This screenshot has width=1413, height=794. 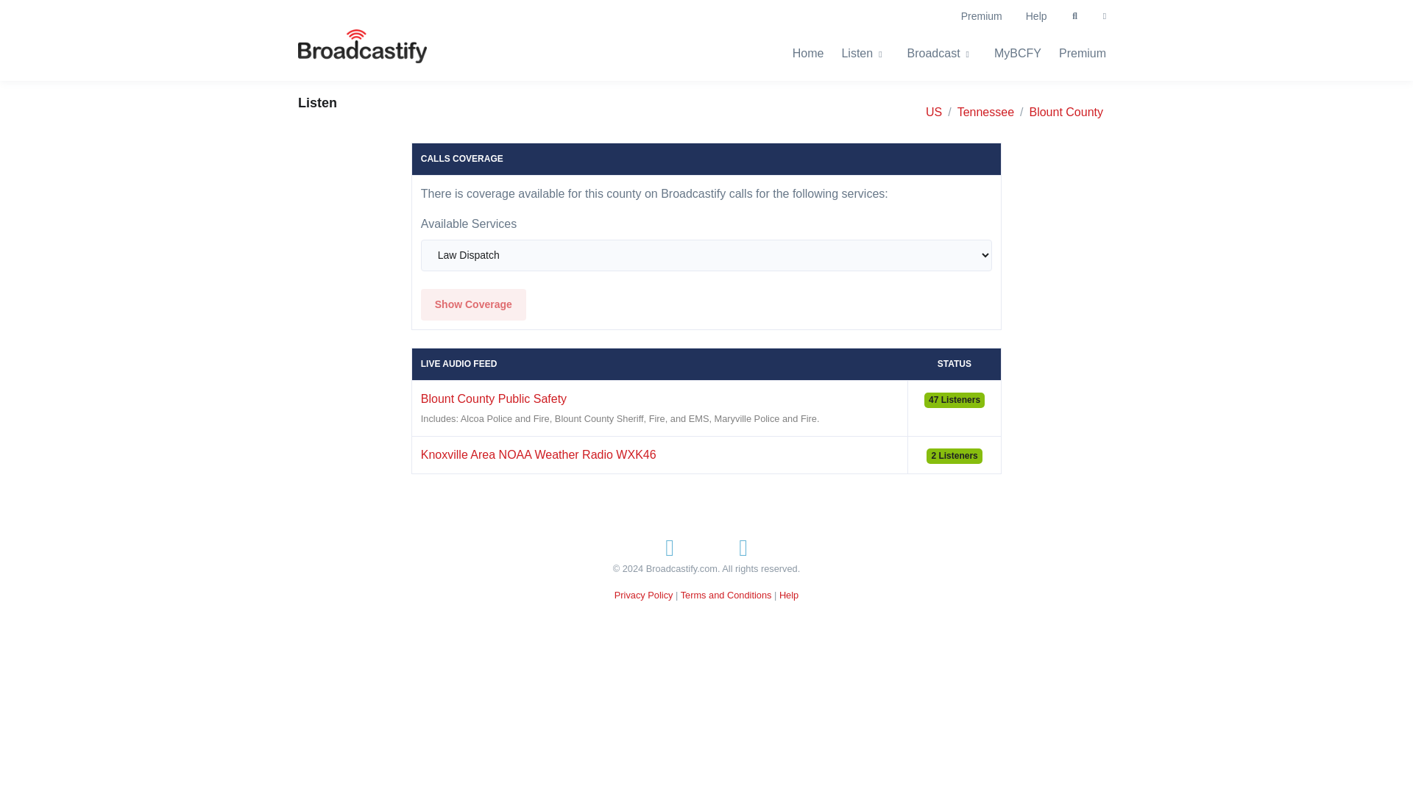 I want to click on Tennessee, so click(x=986, y=112).